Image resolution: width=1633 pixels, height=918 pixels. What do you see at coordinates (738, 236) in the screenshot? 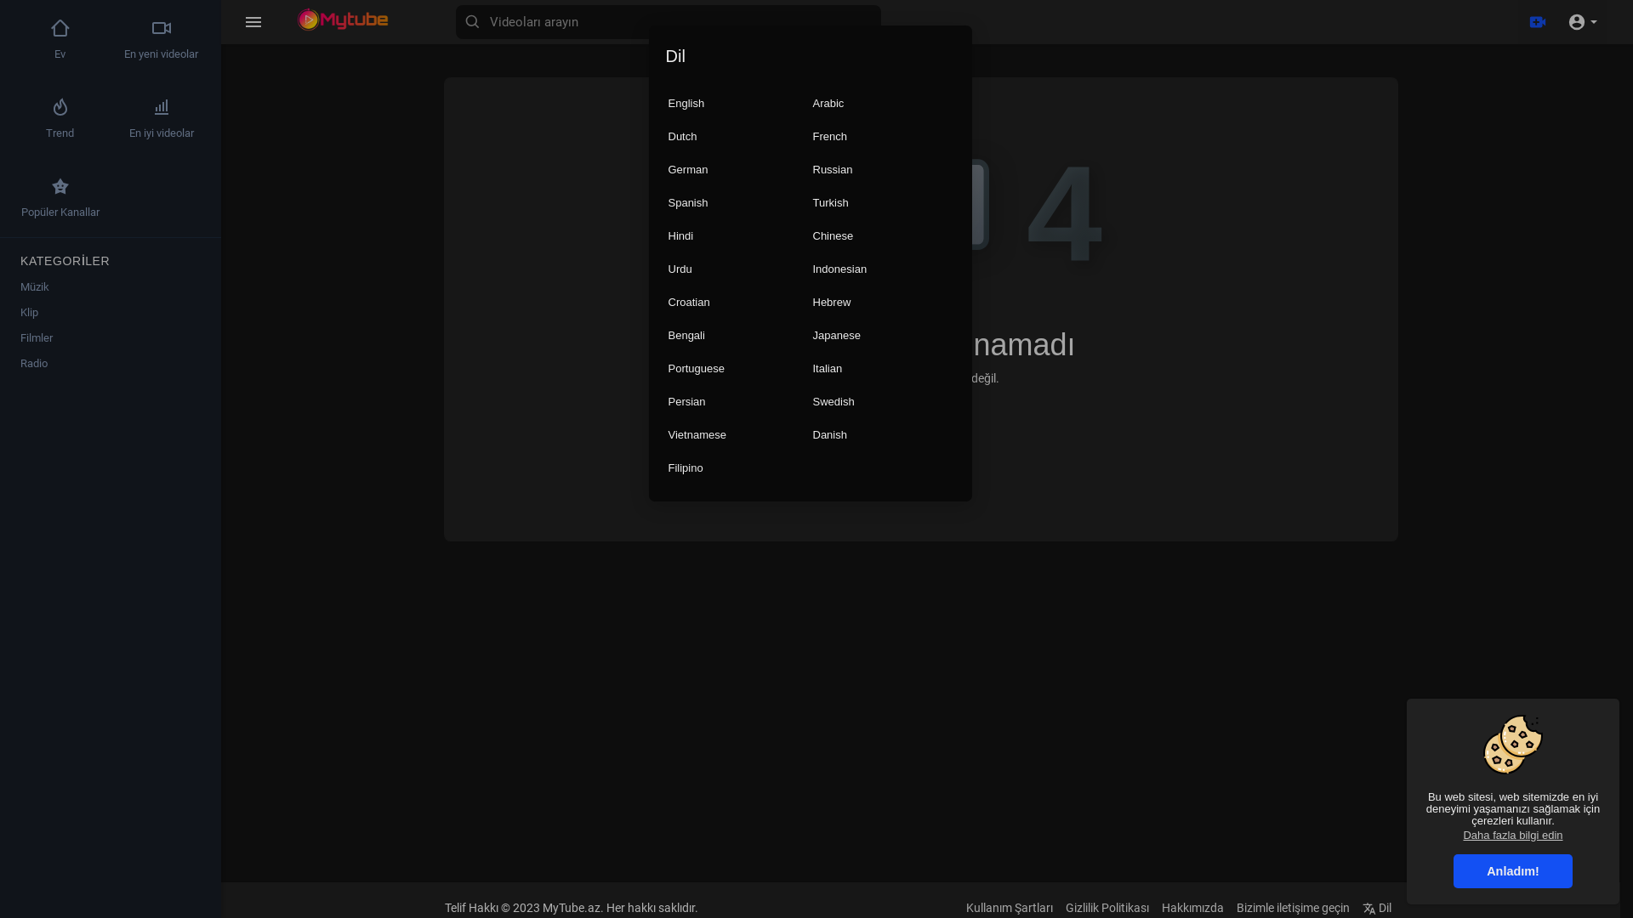
I see `Hindi` at bounding box center [738, 236].